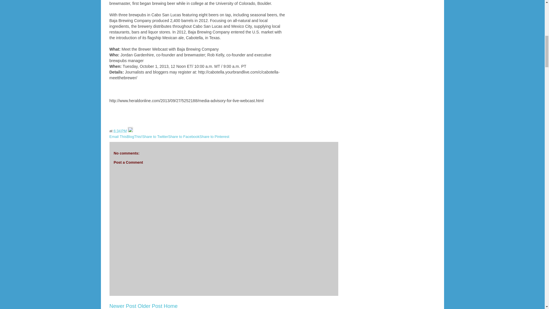 This screenshot has width=549, height=309. I want to click on Share to Twitter, so click(155, 136).